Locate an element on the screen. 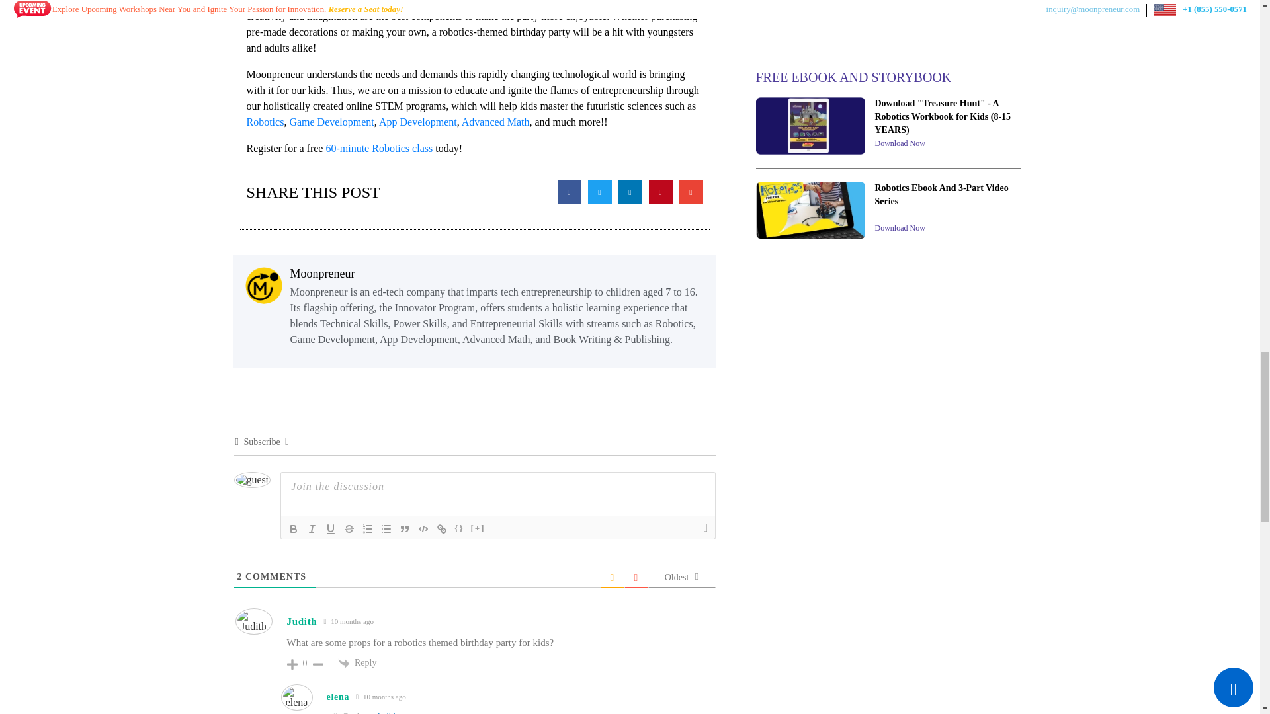 The height and width of the screenshot is (714, 1270). Italic is located at coordinates (312, 529).